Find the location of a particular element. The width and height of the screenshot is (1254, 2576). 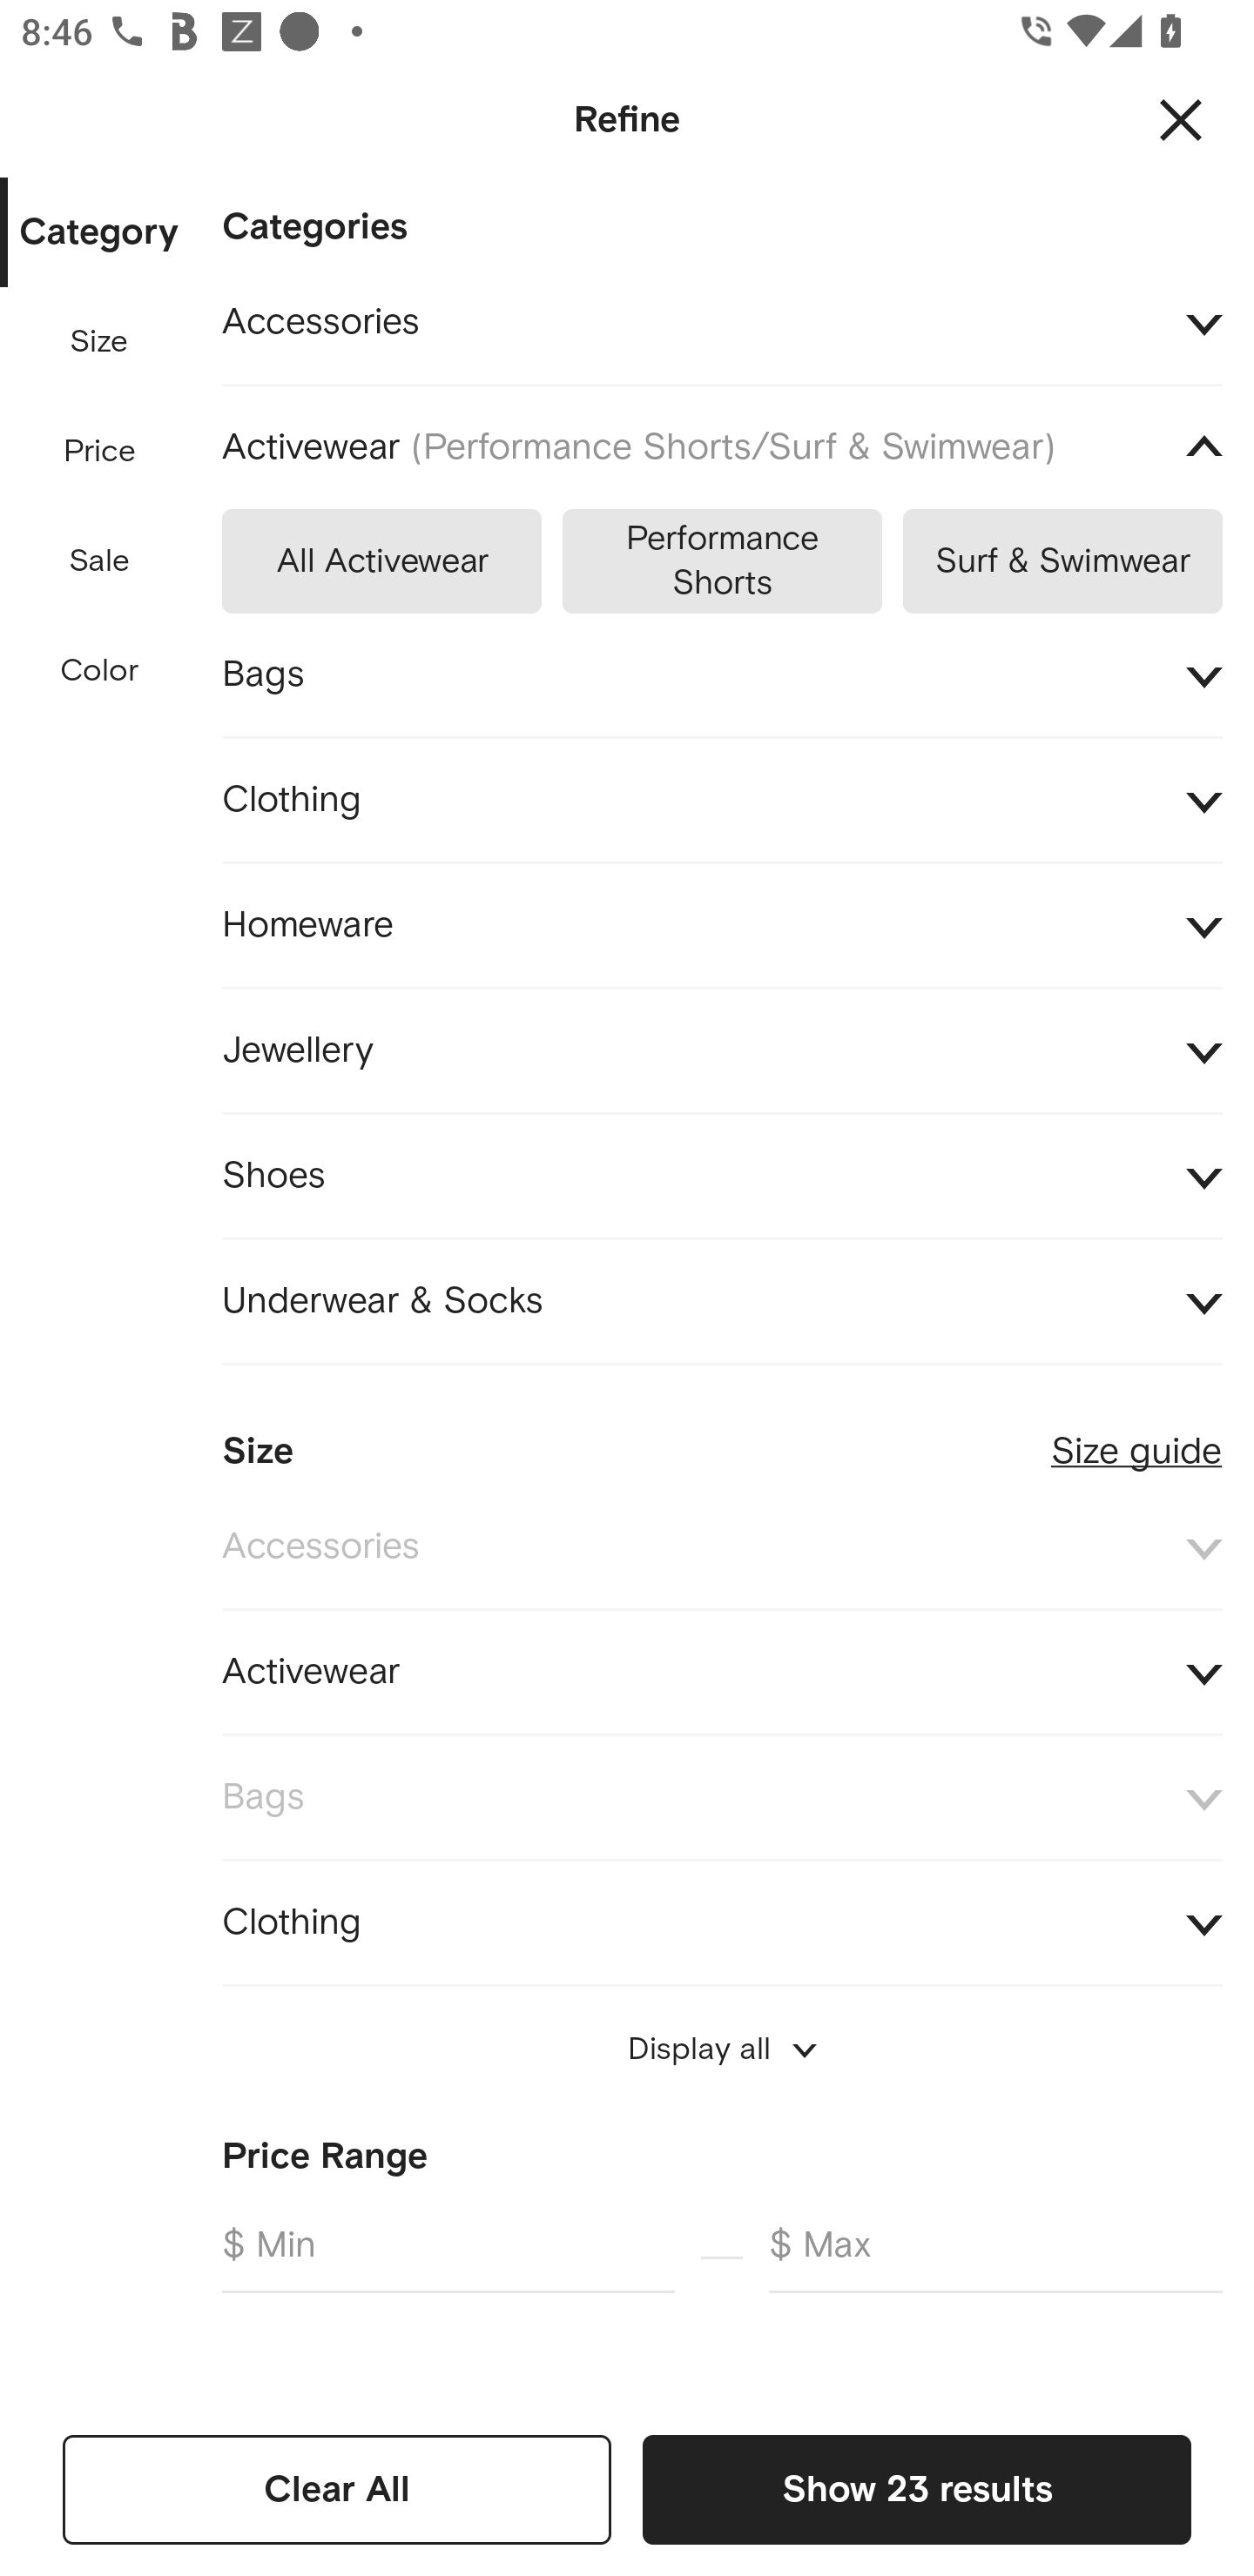

Activewear (Performance Shorts/Surf & Swimwear) is located at coordinates (722, 448).